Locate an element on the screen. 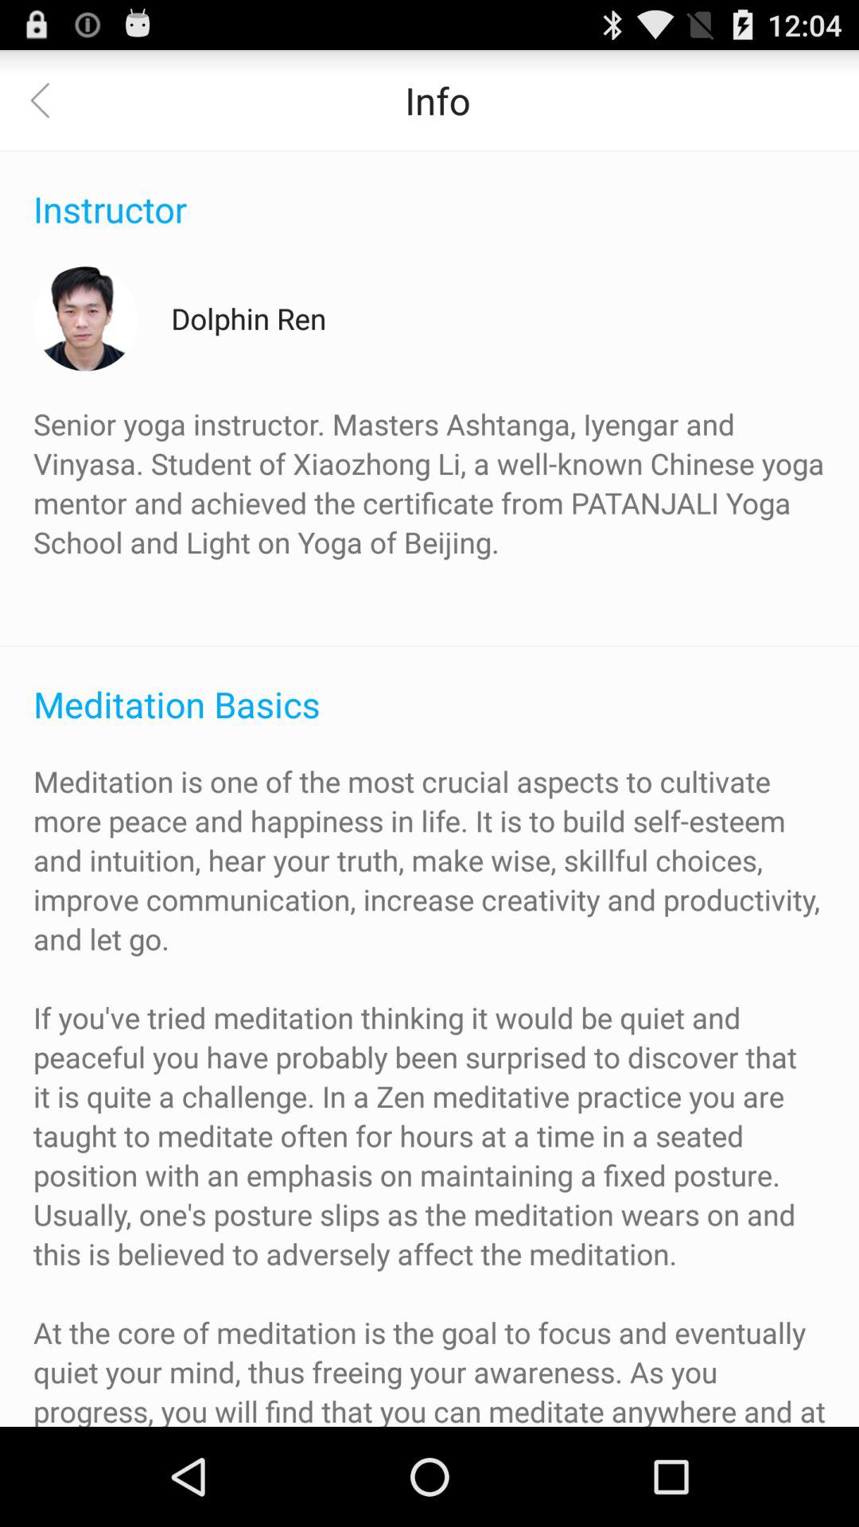  go back is located at coordinates (50, 100).